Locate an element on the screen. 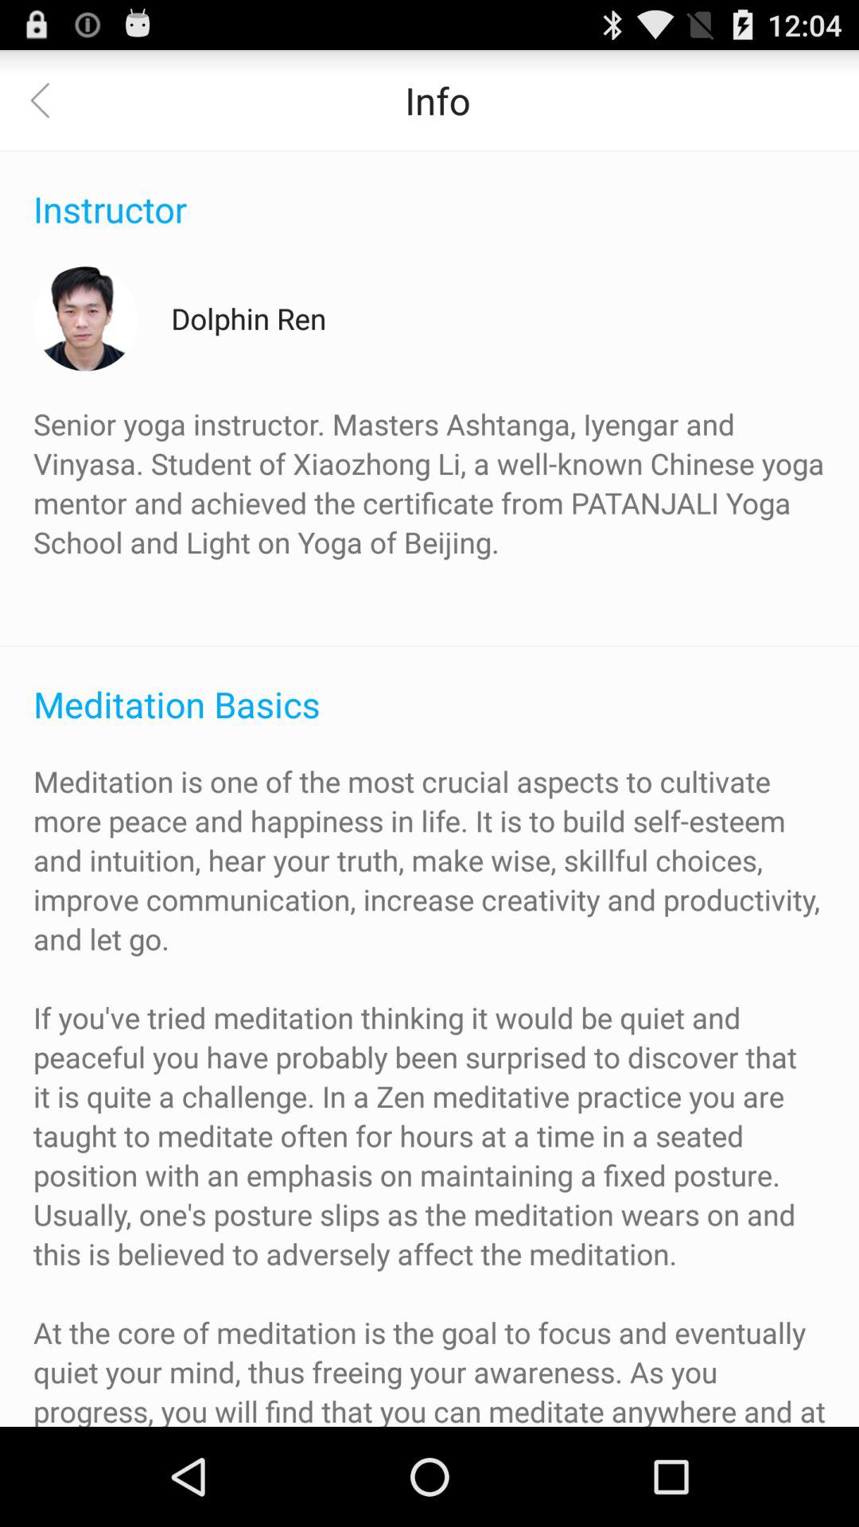  go back is located at coordinates (50, 100).